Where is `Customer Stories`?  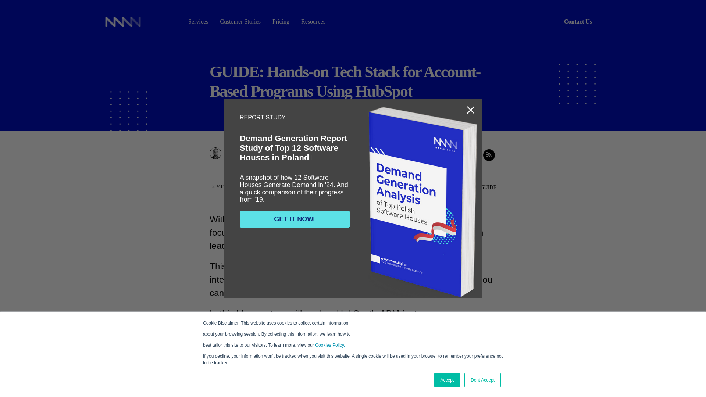 Customer Stories is located at coordinates (240, 21).